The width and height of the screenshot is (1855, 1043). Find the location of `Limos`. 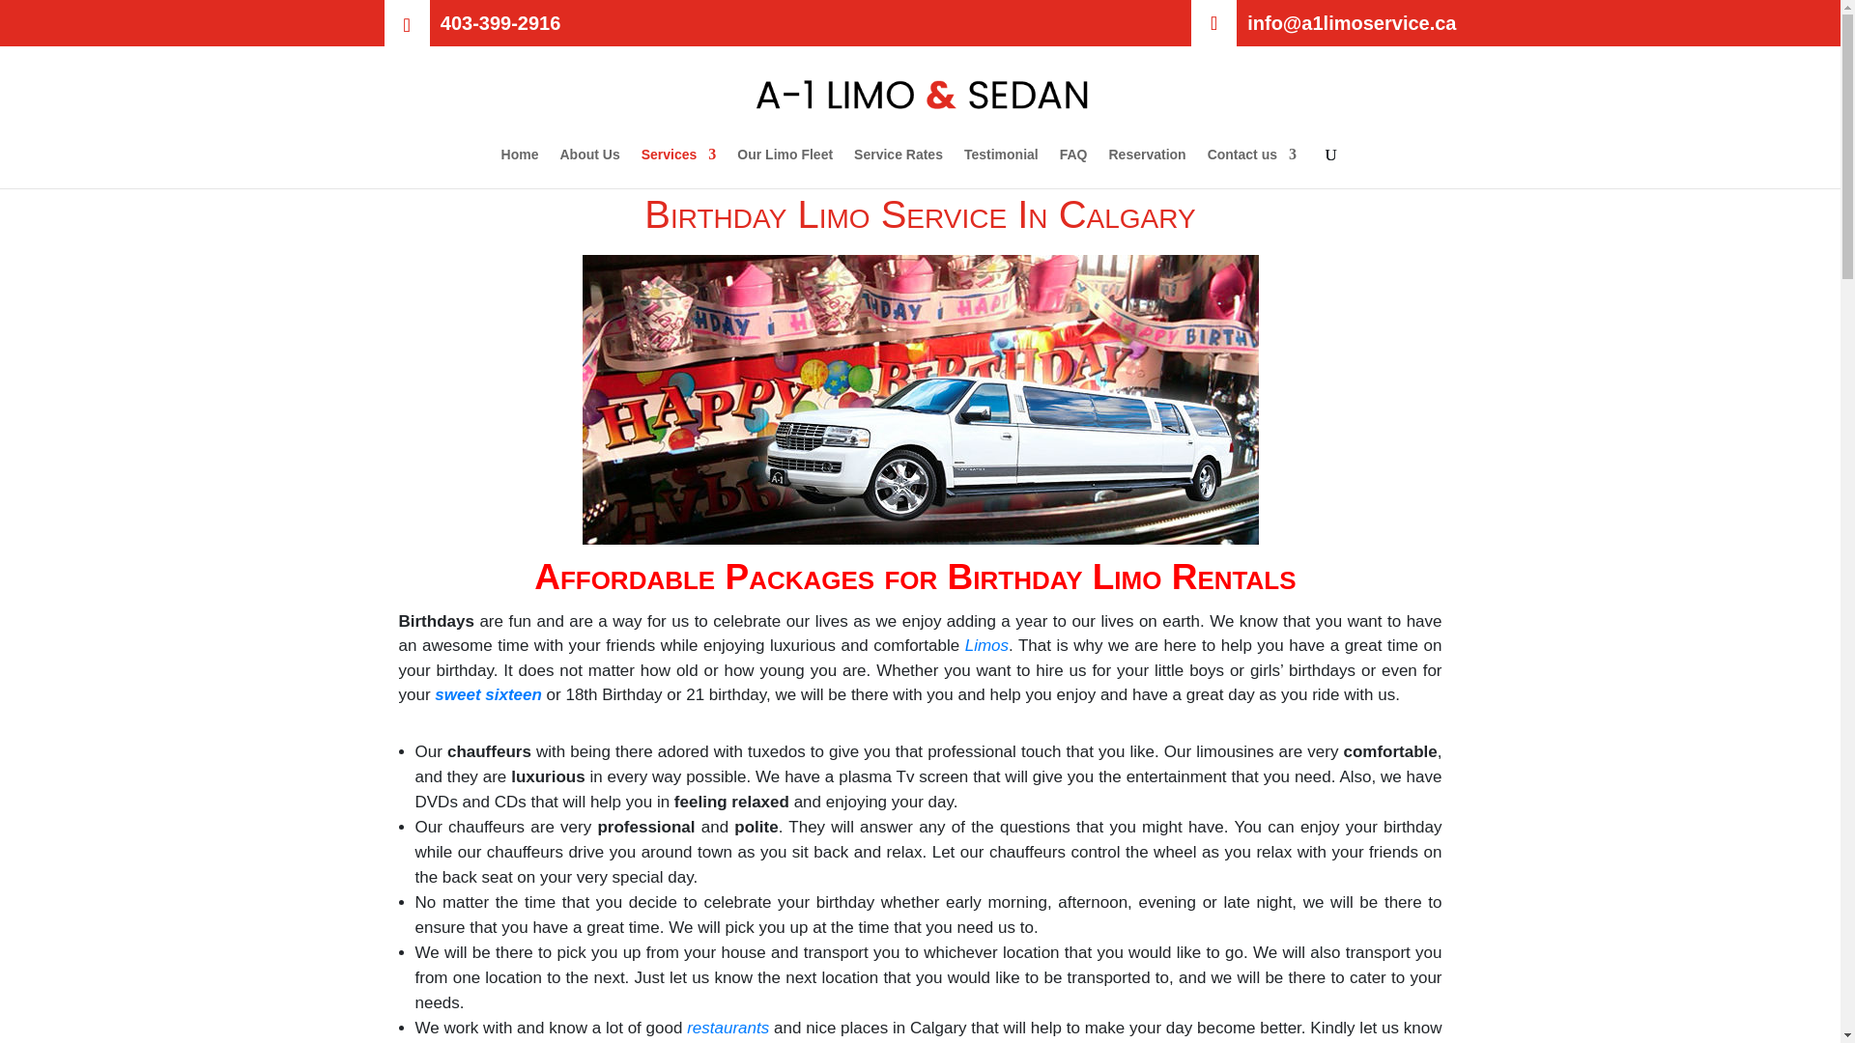

Limos is located at coordinates (986, 645).